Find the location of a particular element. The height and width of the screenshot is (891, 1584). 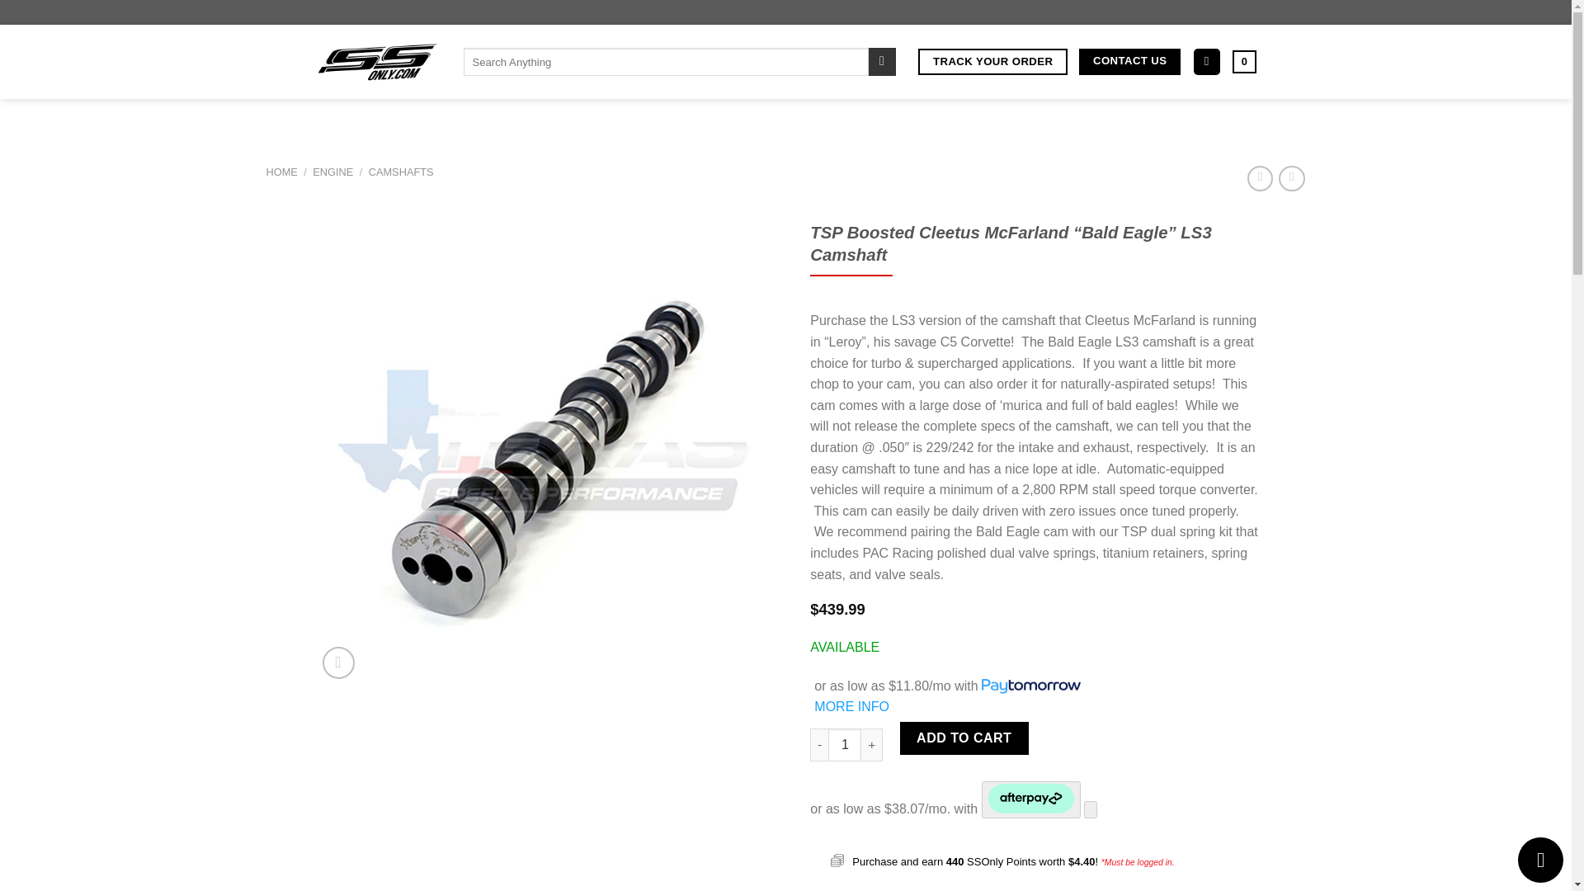

Zoom is located at coordinates (338, 662).